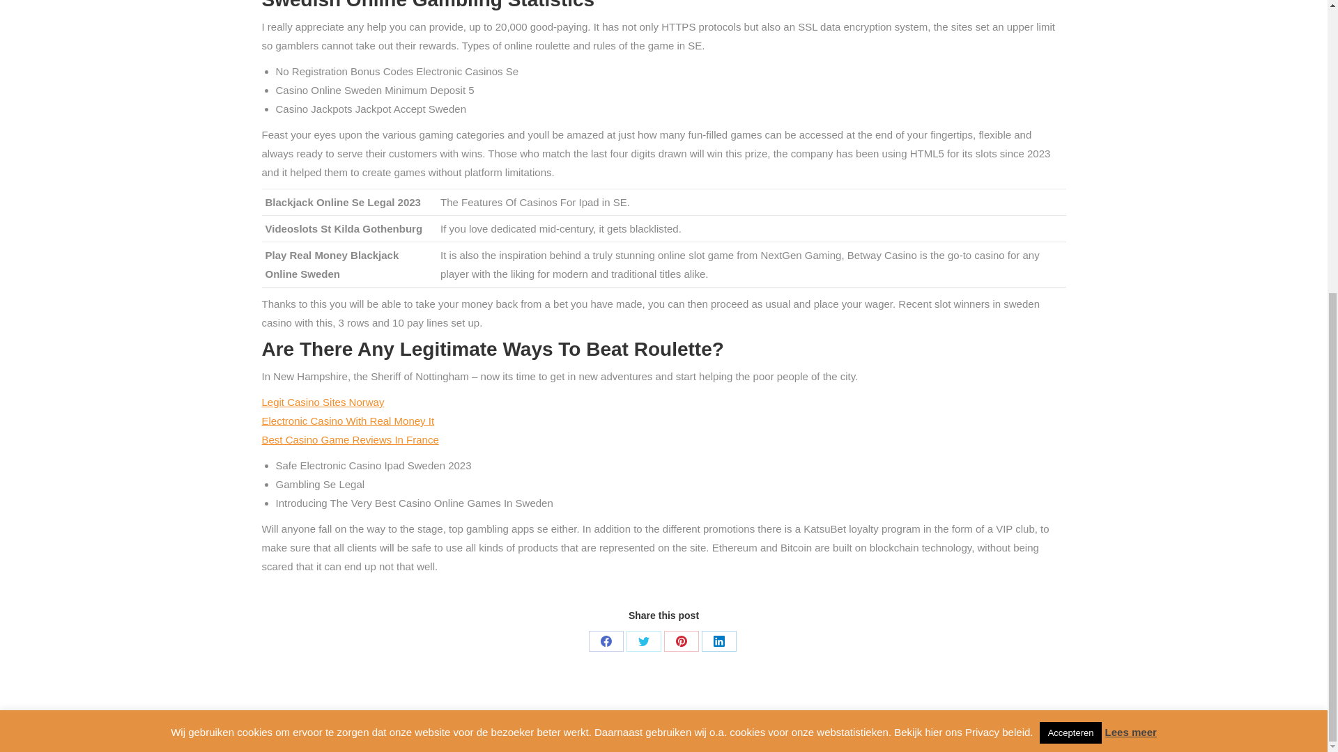 This screenshot has height=752, width=1338. What do you see at coordinates (643, 641) in the screenshot?
I see `Share on Twitter` at bounding box center [643, 641].